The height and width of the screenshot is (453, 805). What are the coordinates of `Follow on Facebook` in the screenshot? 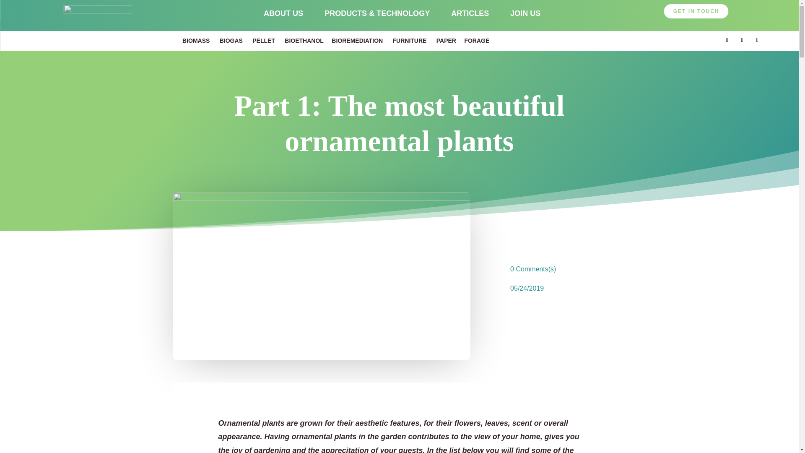 It's located at (742, 40).